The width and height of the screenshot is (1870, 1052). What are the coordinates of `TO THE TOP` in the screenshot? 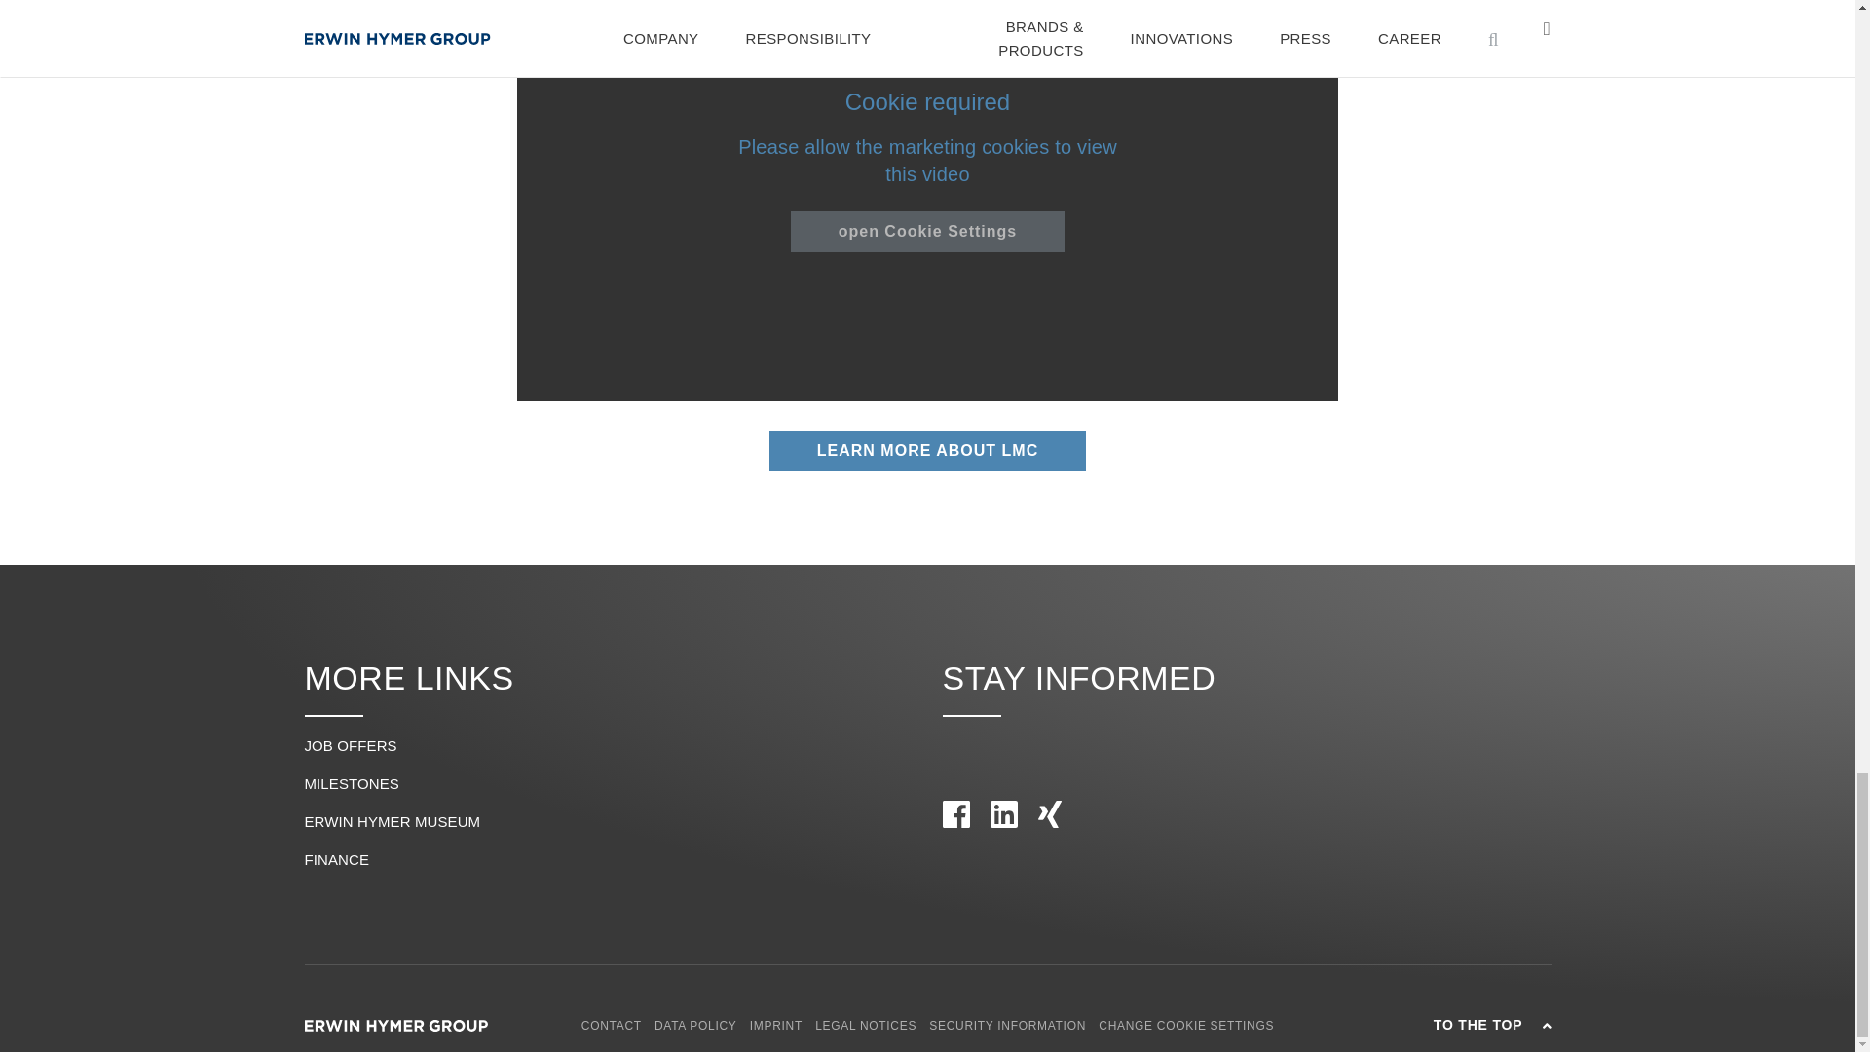 It's located at (1458, 1025).